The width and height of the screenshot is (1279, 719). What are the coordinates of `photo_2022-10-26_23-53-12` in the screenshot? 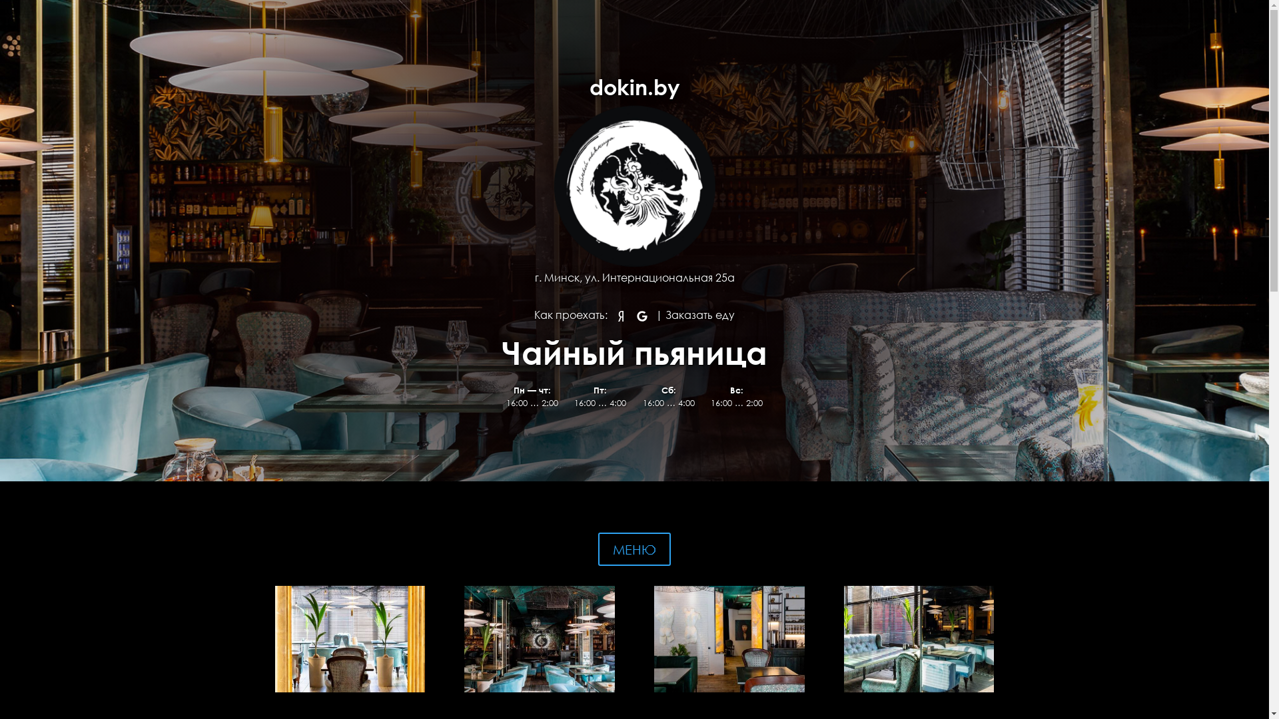 It's located at (349, 638).